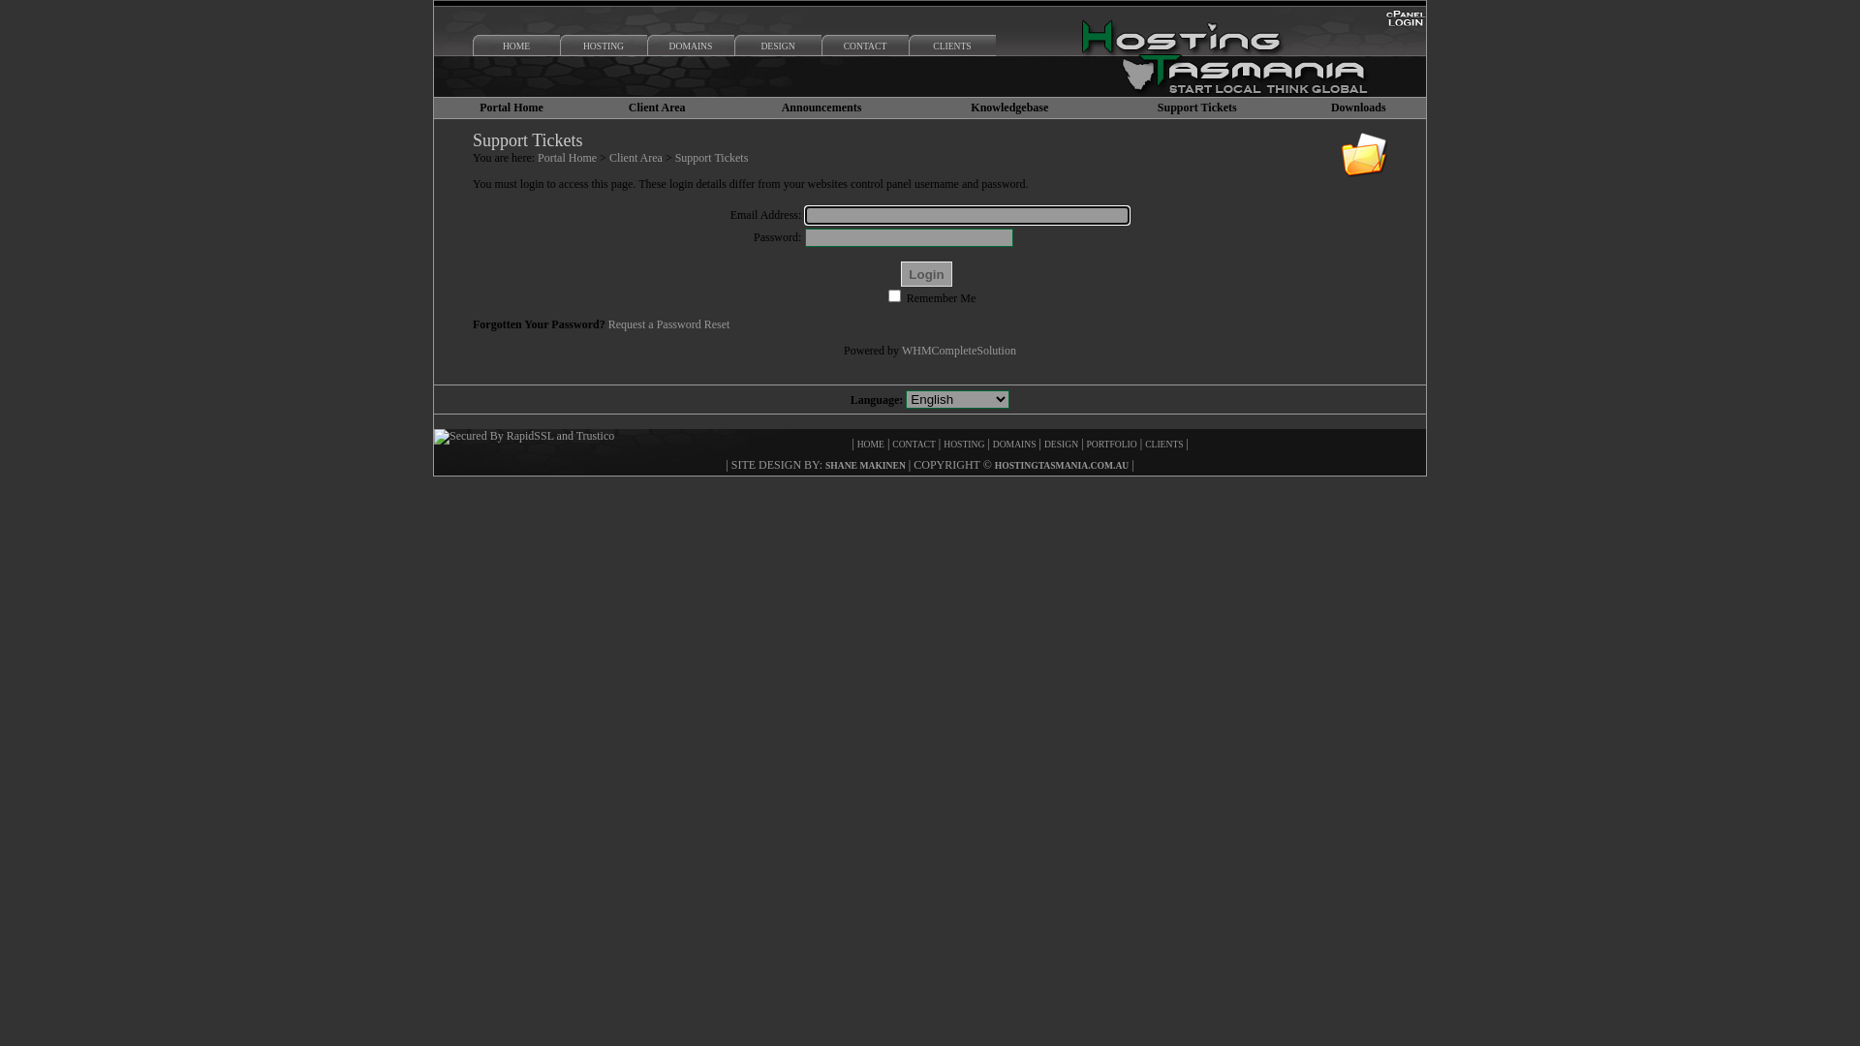  What do you see at coordinates (1062, 465) in the screenshot?
I see `HOSTINGTASMANIA.COM.AU` at bounding box center [1062, 465].